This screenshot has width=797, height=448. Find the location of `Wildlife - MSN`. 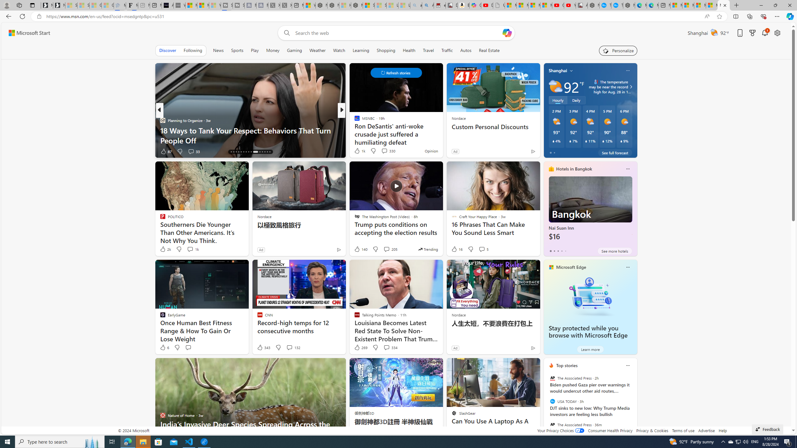

Wildlife - MSN is located at coordinates (309, 5).